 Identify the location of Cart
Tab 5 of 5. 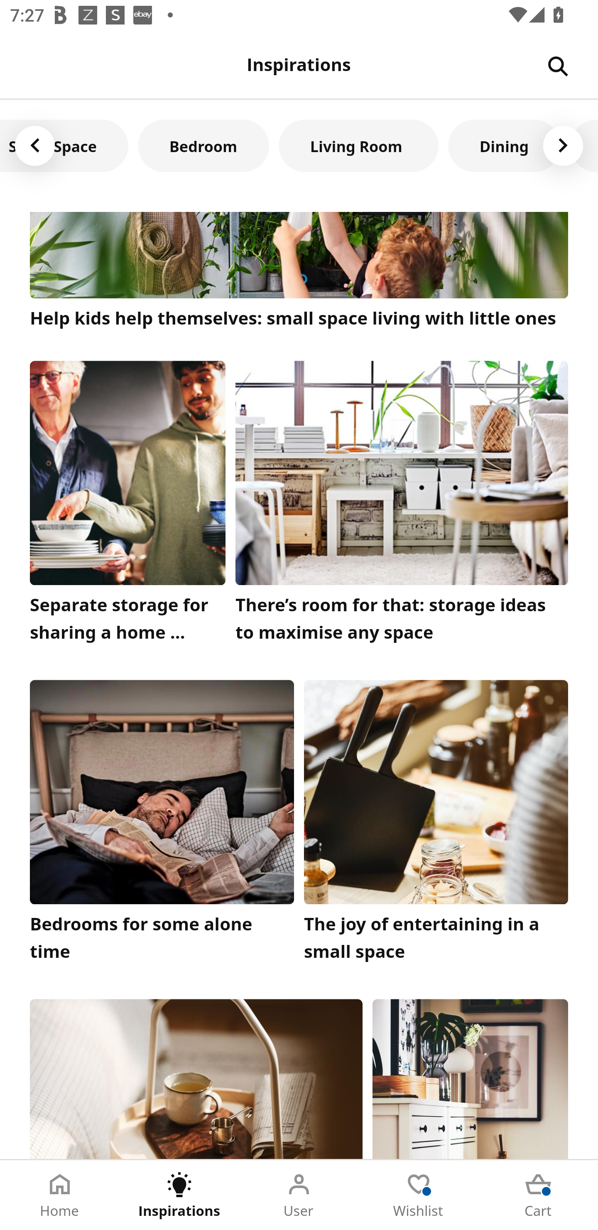
(538, 1195).